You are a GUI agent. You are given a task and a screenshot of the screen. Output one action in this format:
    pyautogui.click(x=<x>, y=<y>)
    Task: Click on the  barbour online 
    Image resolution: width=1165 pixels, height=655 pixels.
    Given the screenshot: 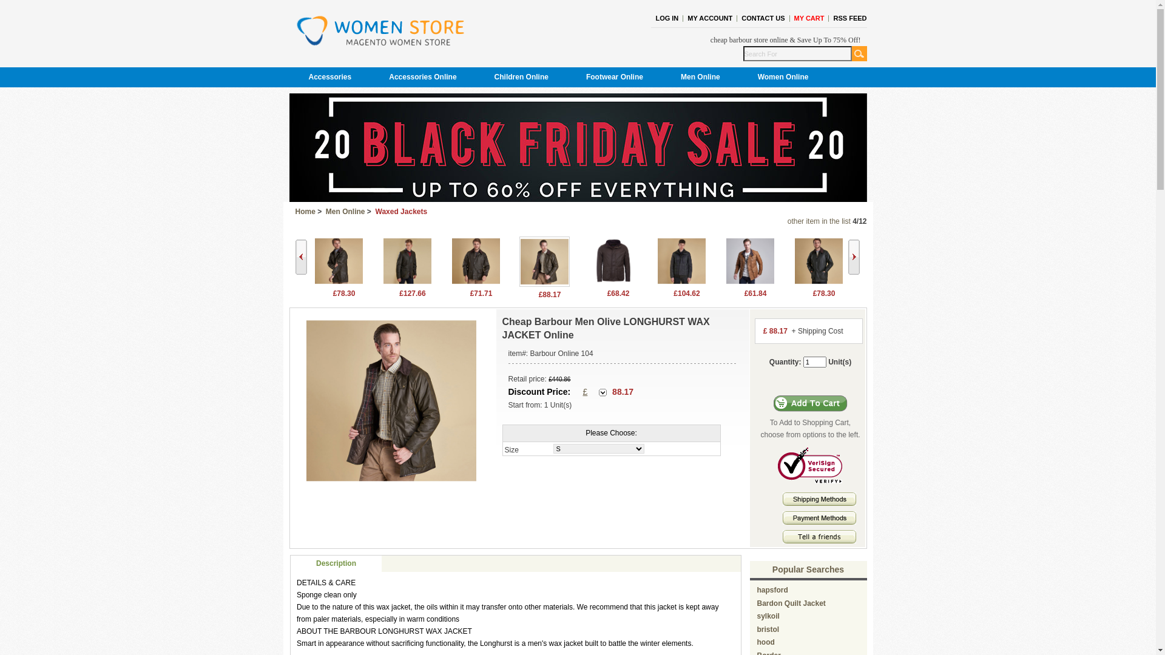 What is the action you would take?
    pyautogui.click(x=380, y=31)
    